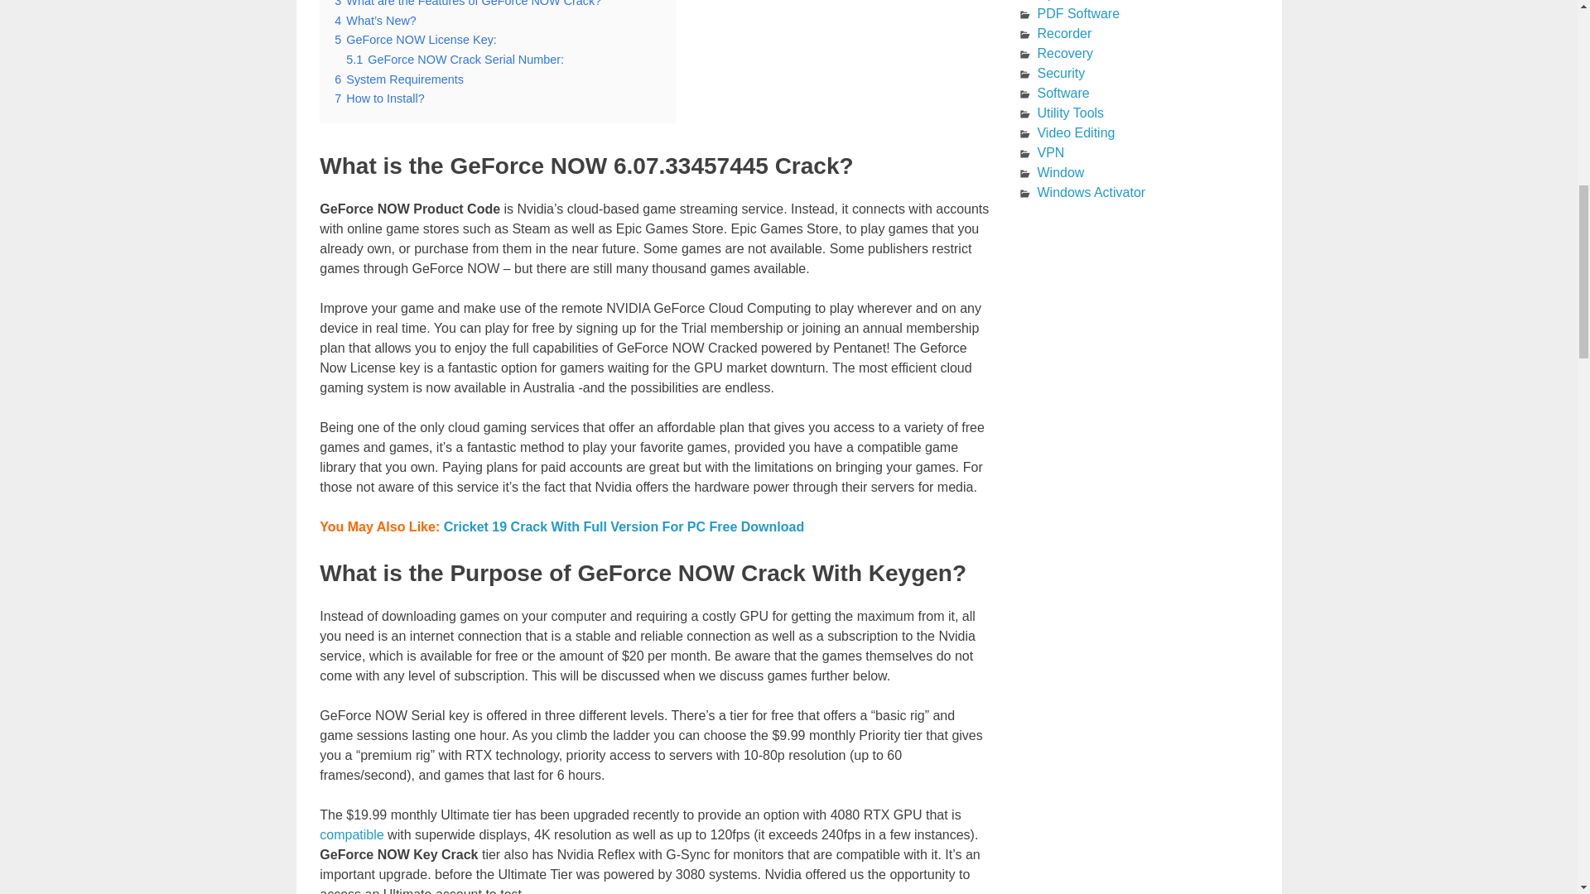 This screenshot has height=894, width=1590. Describe the element at coordinates (624, 526) in the screenshot. I see `Cricket 19 Crack With Full Version For PC Free Download` at that location.